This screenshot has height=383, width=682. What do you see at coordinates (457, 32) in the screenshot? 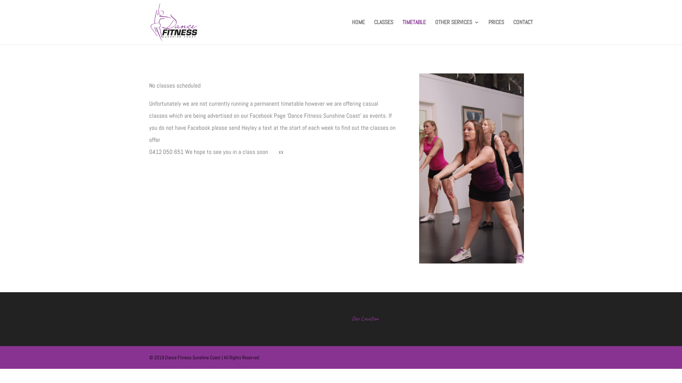
I see `OTHER SERVICES` at bounding box center [457, 32].